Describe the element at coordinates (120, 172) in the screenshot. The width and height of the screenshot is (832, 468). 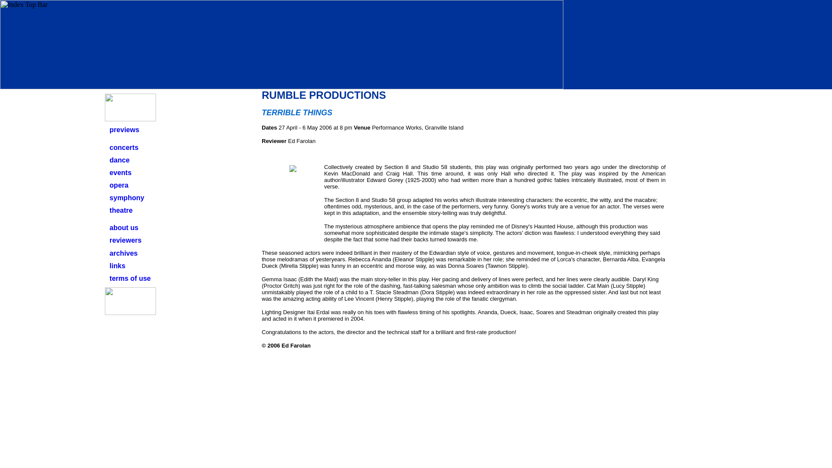
I see `events` at that location.